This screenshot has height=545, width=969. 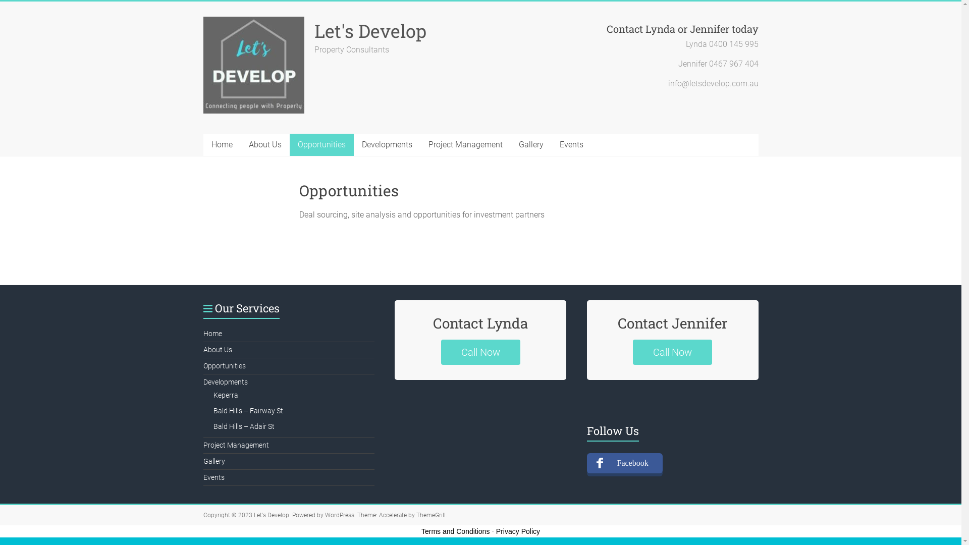 I want to click on Opportunities, so click(x=322, y=145).